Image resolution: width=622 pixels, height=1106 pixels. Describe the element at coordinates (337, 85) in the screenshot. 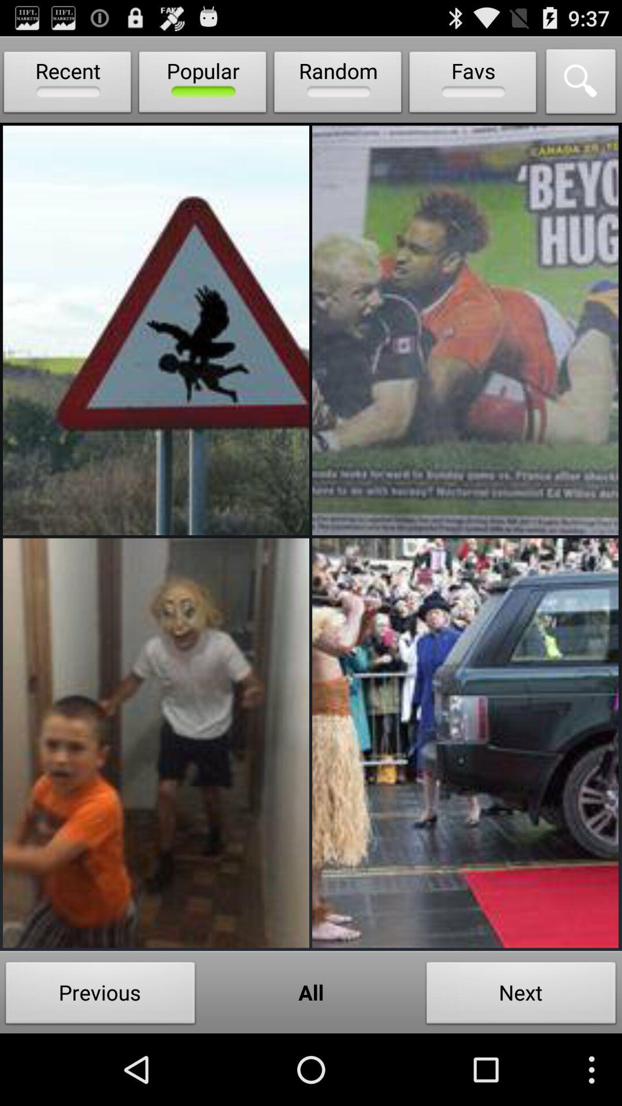

I see `choose item next to the popular` at that location.